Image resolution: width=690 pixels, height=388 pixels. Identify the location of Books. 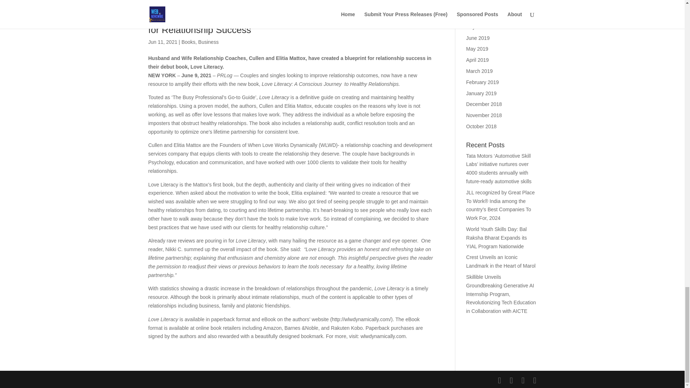
(188, 42).